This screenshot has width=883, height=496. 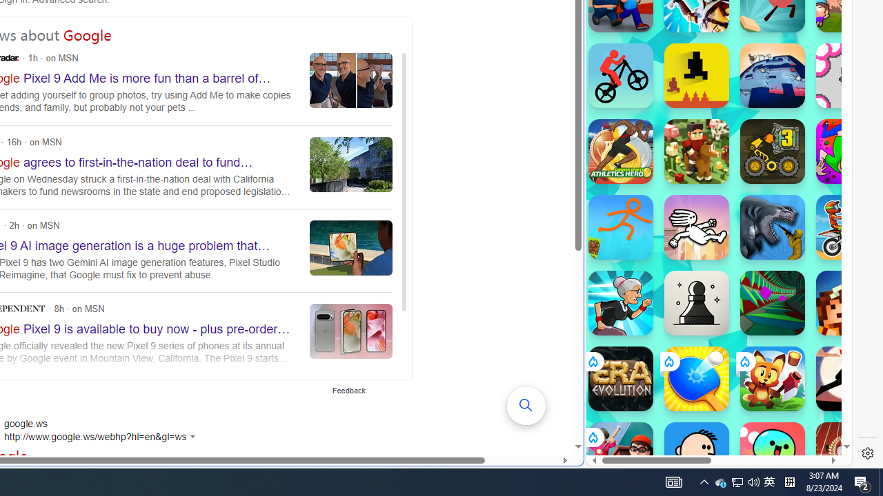 What do you see at coordinates (697, 455) in the screenshot?
I see `Poor Eddie` at bounding box center [697, 455].